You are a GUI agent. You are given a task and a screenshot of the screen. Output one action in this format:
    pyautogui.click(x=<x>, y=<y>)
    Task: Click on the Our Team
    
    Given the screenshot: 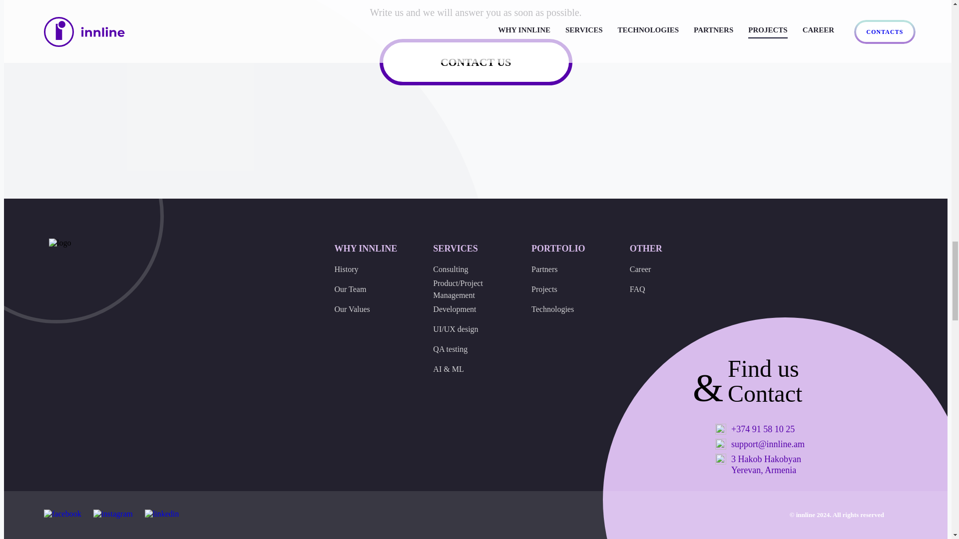 What is the action you would take?
    pyautogui.click(x=366, y=289)
    